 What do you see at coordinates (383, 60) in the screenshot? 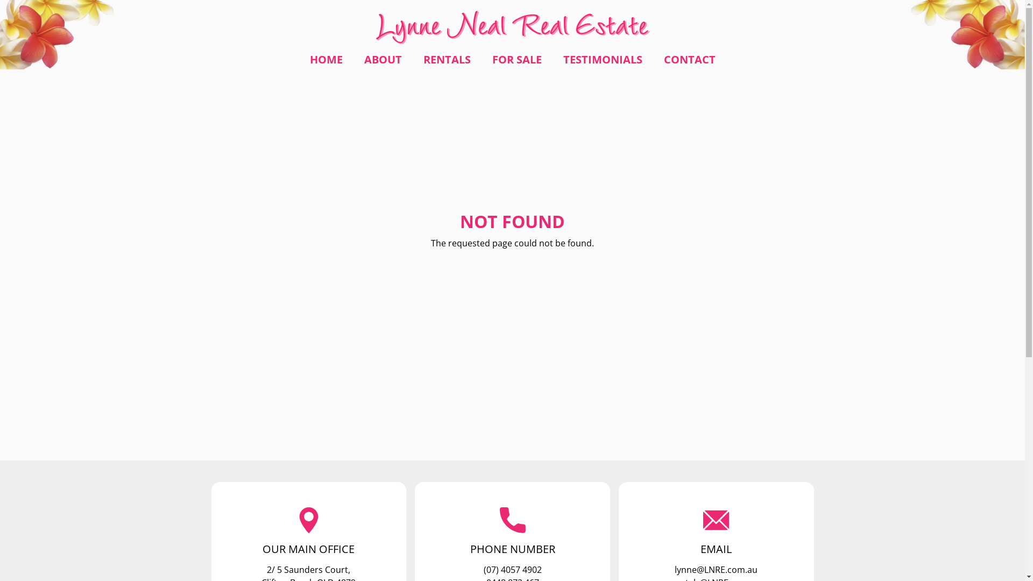
I see `ABOUT` at bounding box center [383, 60].